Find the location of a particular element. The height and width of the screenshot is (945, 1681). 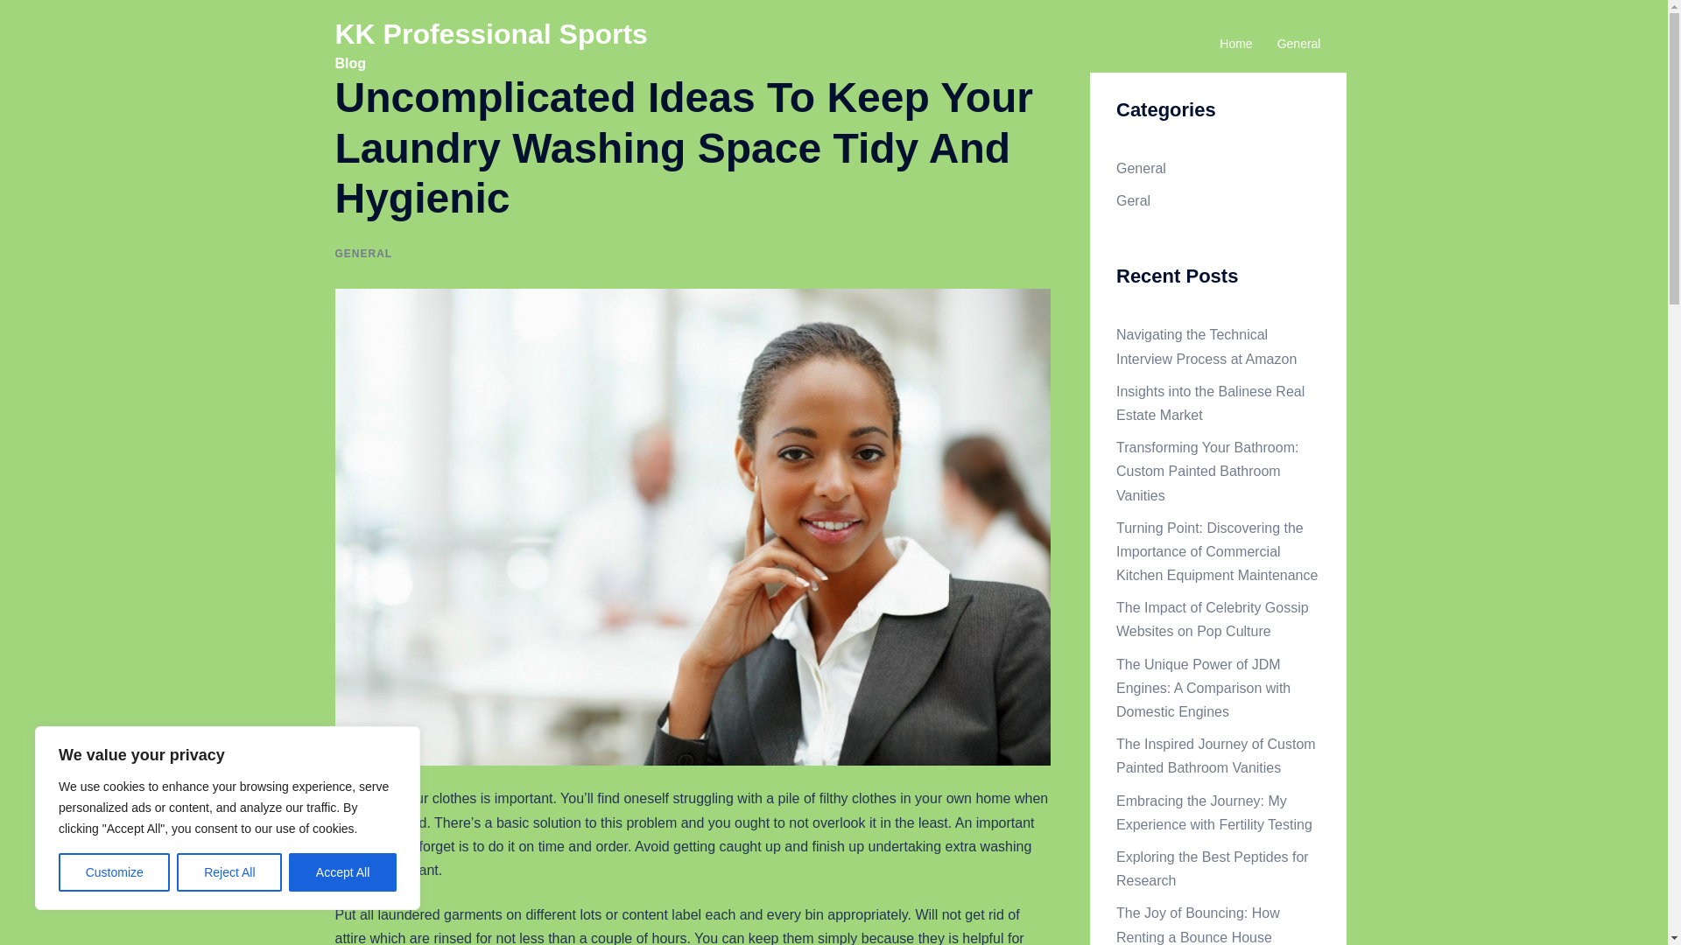

Geral is located at coordinates (1133, 200).